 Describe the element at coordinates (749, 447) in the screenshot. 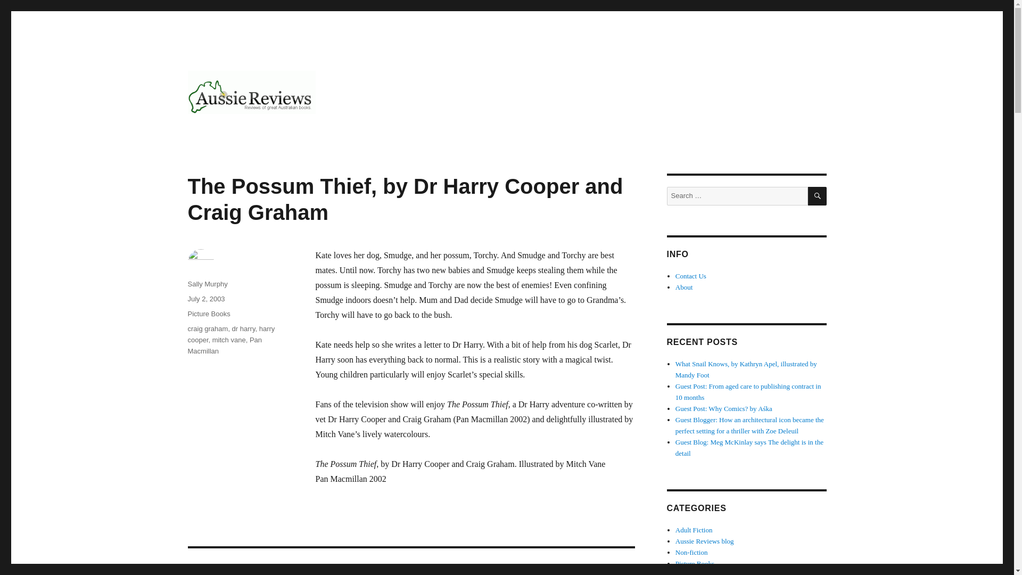

I see `Guest Blog: Meg McKinlay says The delight is in the detail` at that location.